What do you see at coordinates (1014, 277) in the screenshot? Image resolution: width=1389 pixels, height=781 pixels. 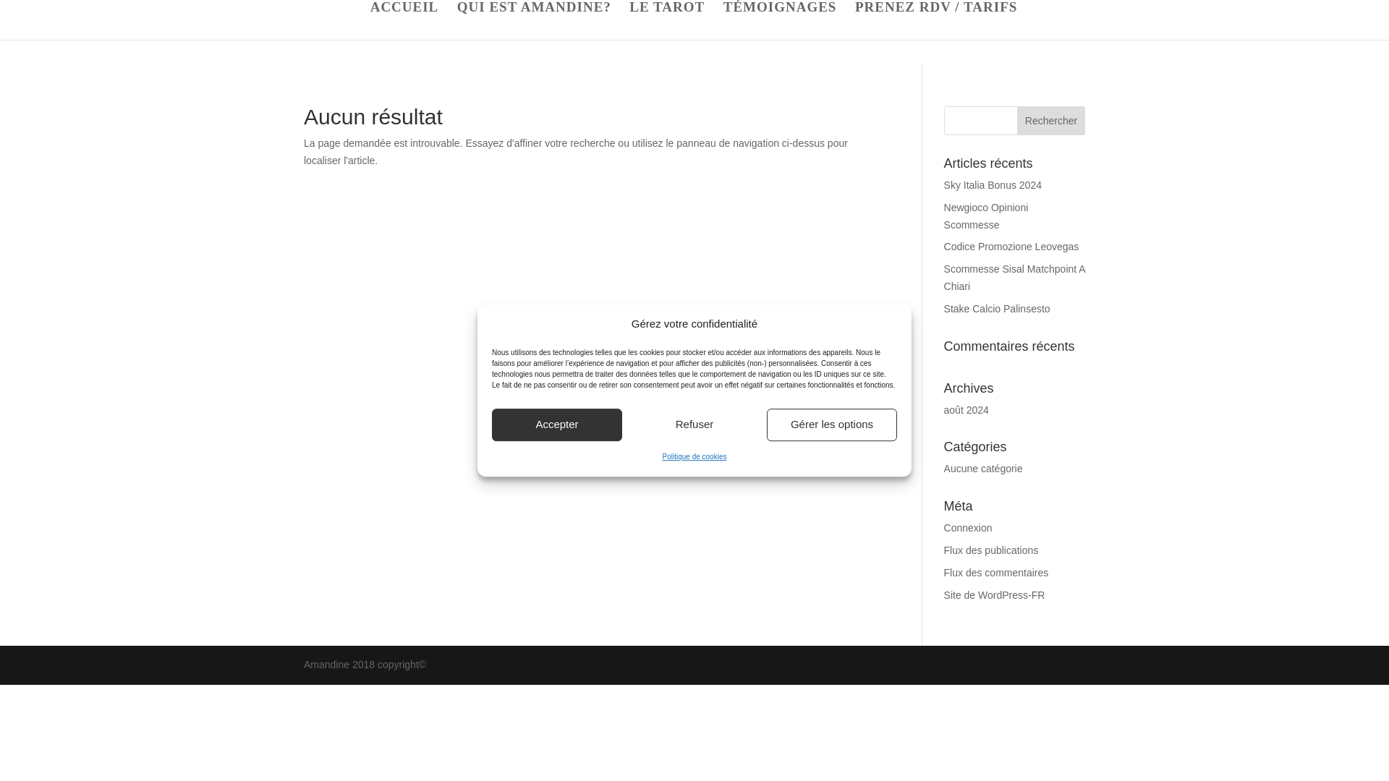 I see `Scommesse Sisal Matchpoint A Chiari` at bounding box center [1014, 277].